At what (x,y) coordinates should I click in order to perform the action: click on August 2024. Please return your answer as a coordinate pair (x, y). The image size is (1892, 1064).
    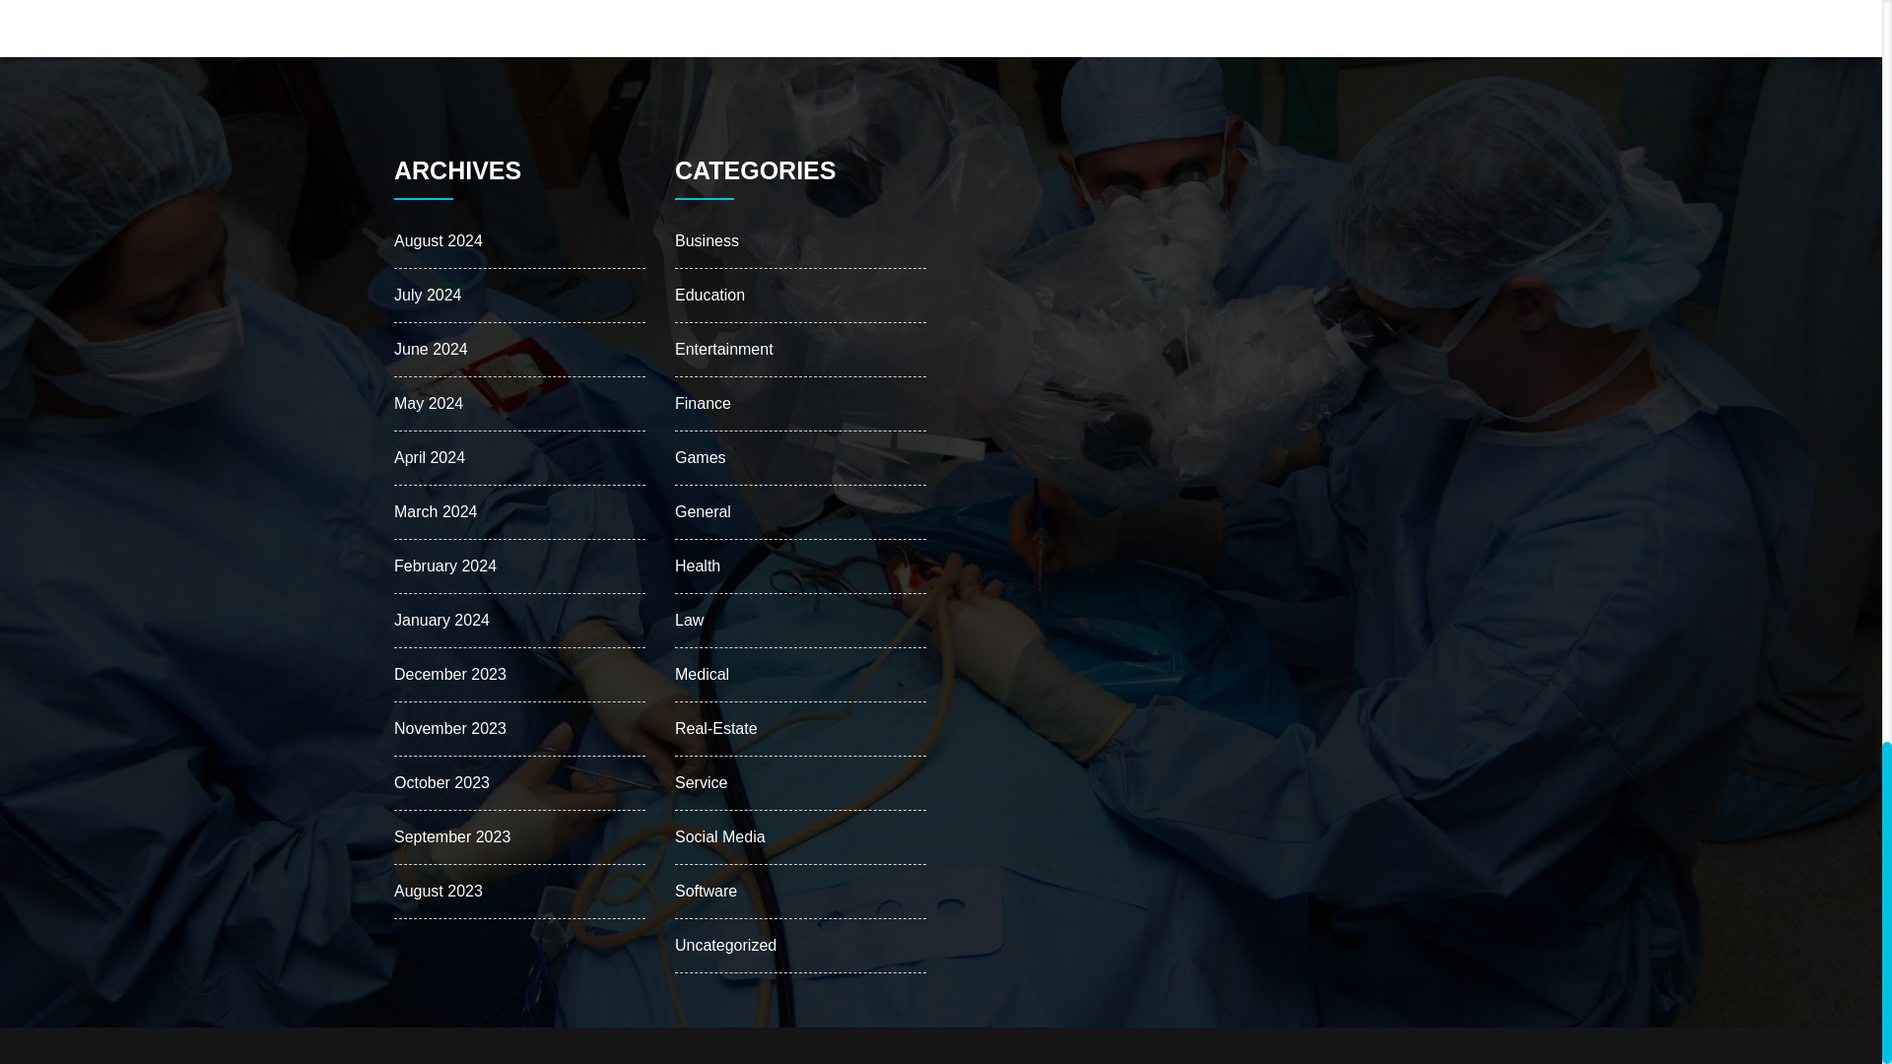
    Looking at the image, I should click on (438, 240).